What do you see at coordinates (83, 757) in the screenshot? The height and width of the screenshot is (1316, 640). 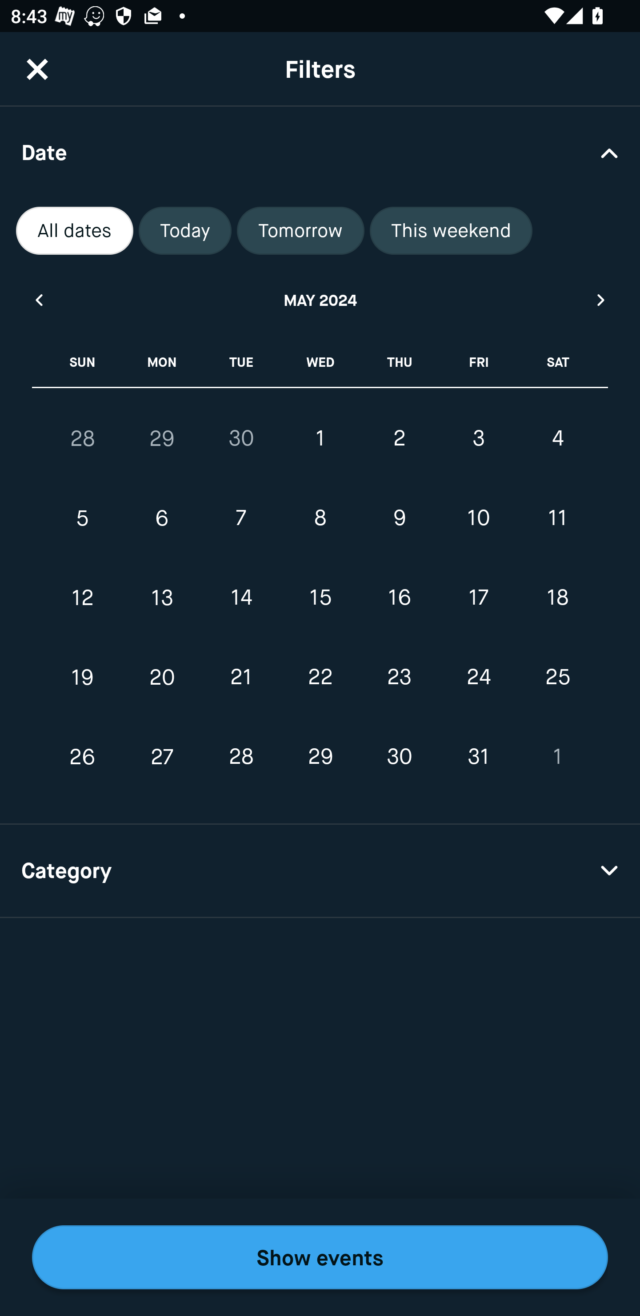 I see `26` at bounding box center [83, 757].